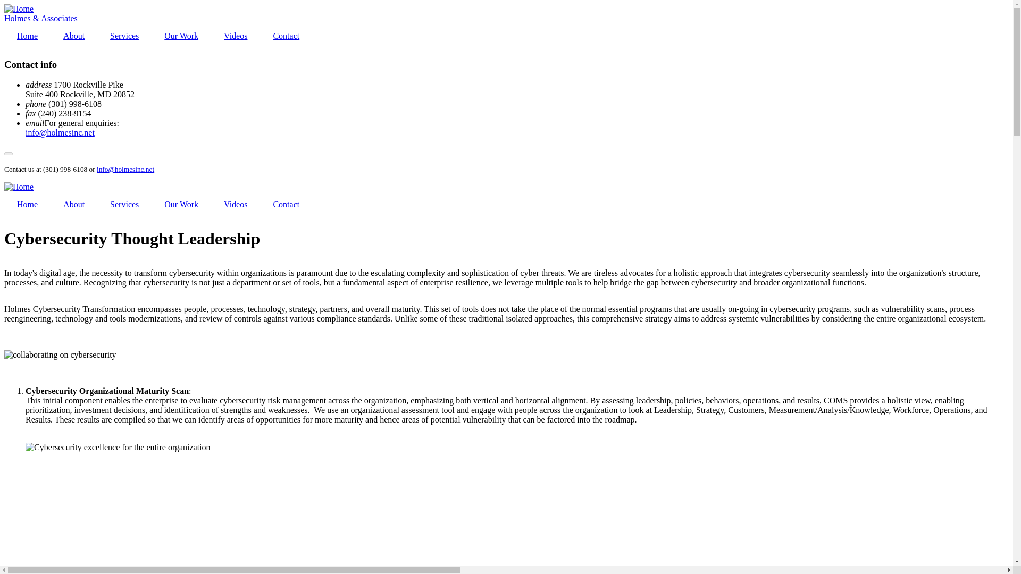 The width and height of the screenshot is (1021, 574). I want to click on Contact, so click(286, 36).